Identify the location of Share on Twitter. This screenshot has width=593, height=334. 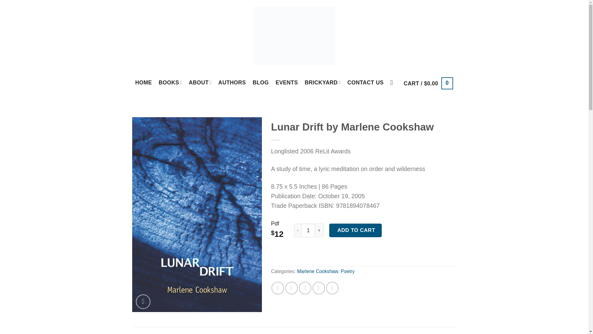
(291, 288).